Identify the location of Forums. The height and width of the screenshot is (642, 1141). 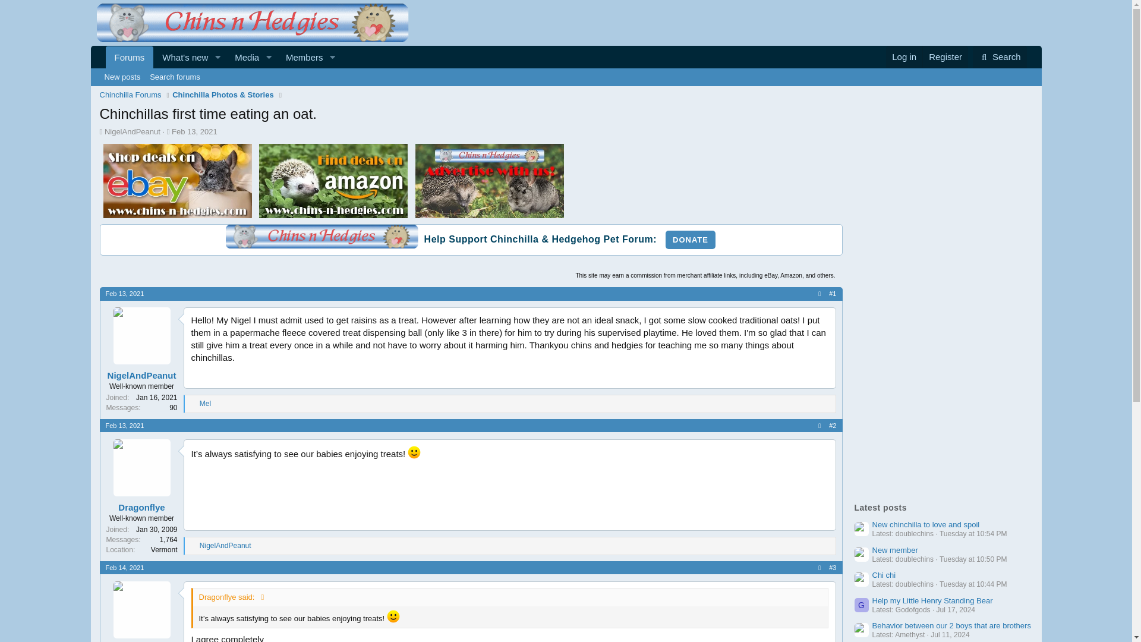
(193, 404).